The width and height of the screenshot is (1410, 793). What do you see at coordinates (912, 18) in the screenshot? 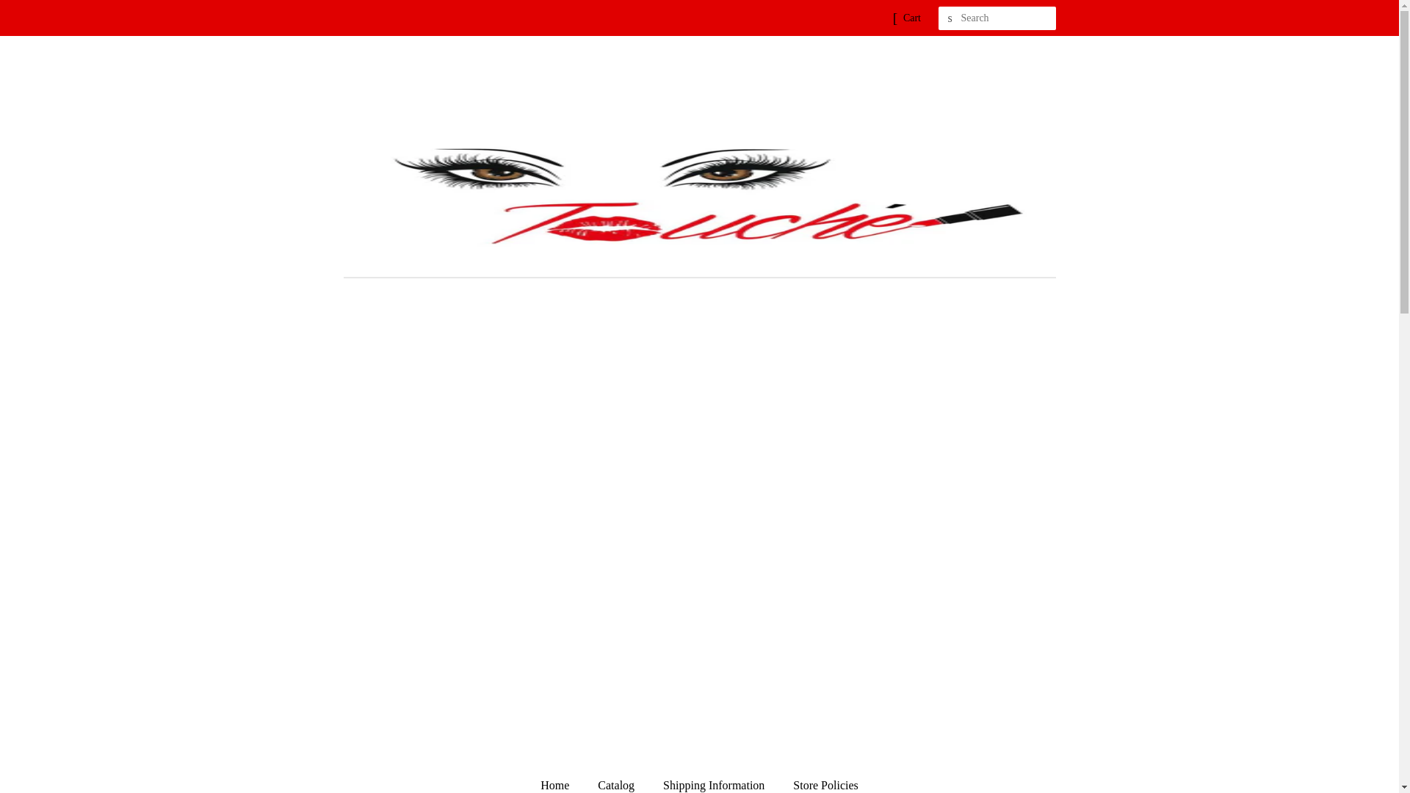
I see `Cart` at bounding box center [912, 18].